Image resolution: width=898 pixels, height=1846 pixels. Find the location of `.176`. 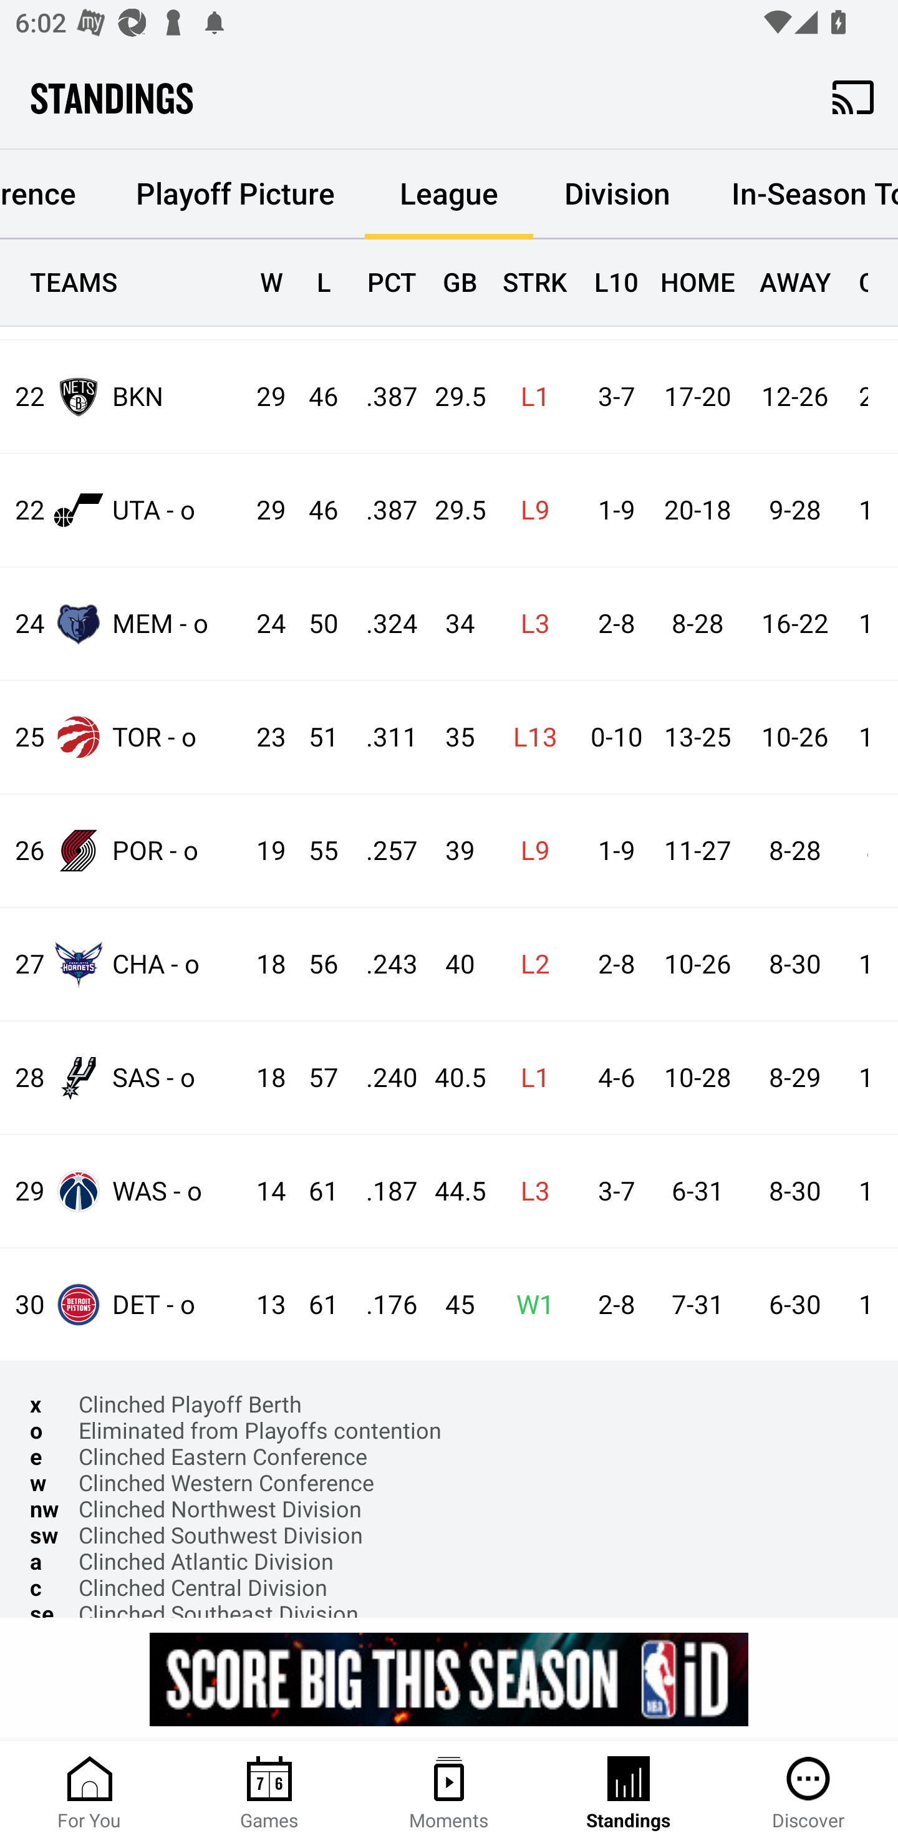

.176 is located at coordinates (381, 1305).